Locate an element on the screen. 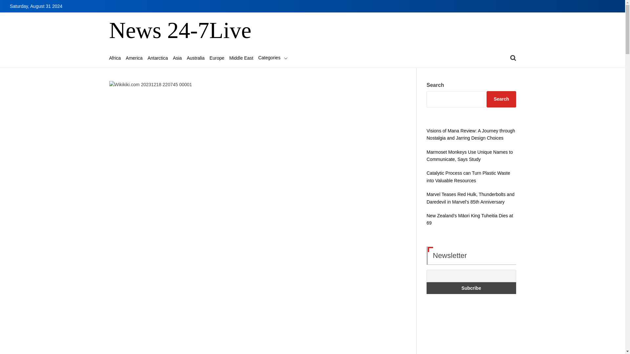 This screenshot has height=354, width=630. Europe is located at coordinates (217, 58).